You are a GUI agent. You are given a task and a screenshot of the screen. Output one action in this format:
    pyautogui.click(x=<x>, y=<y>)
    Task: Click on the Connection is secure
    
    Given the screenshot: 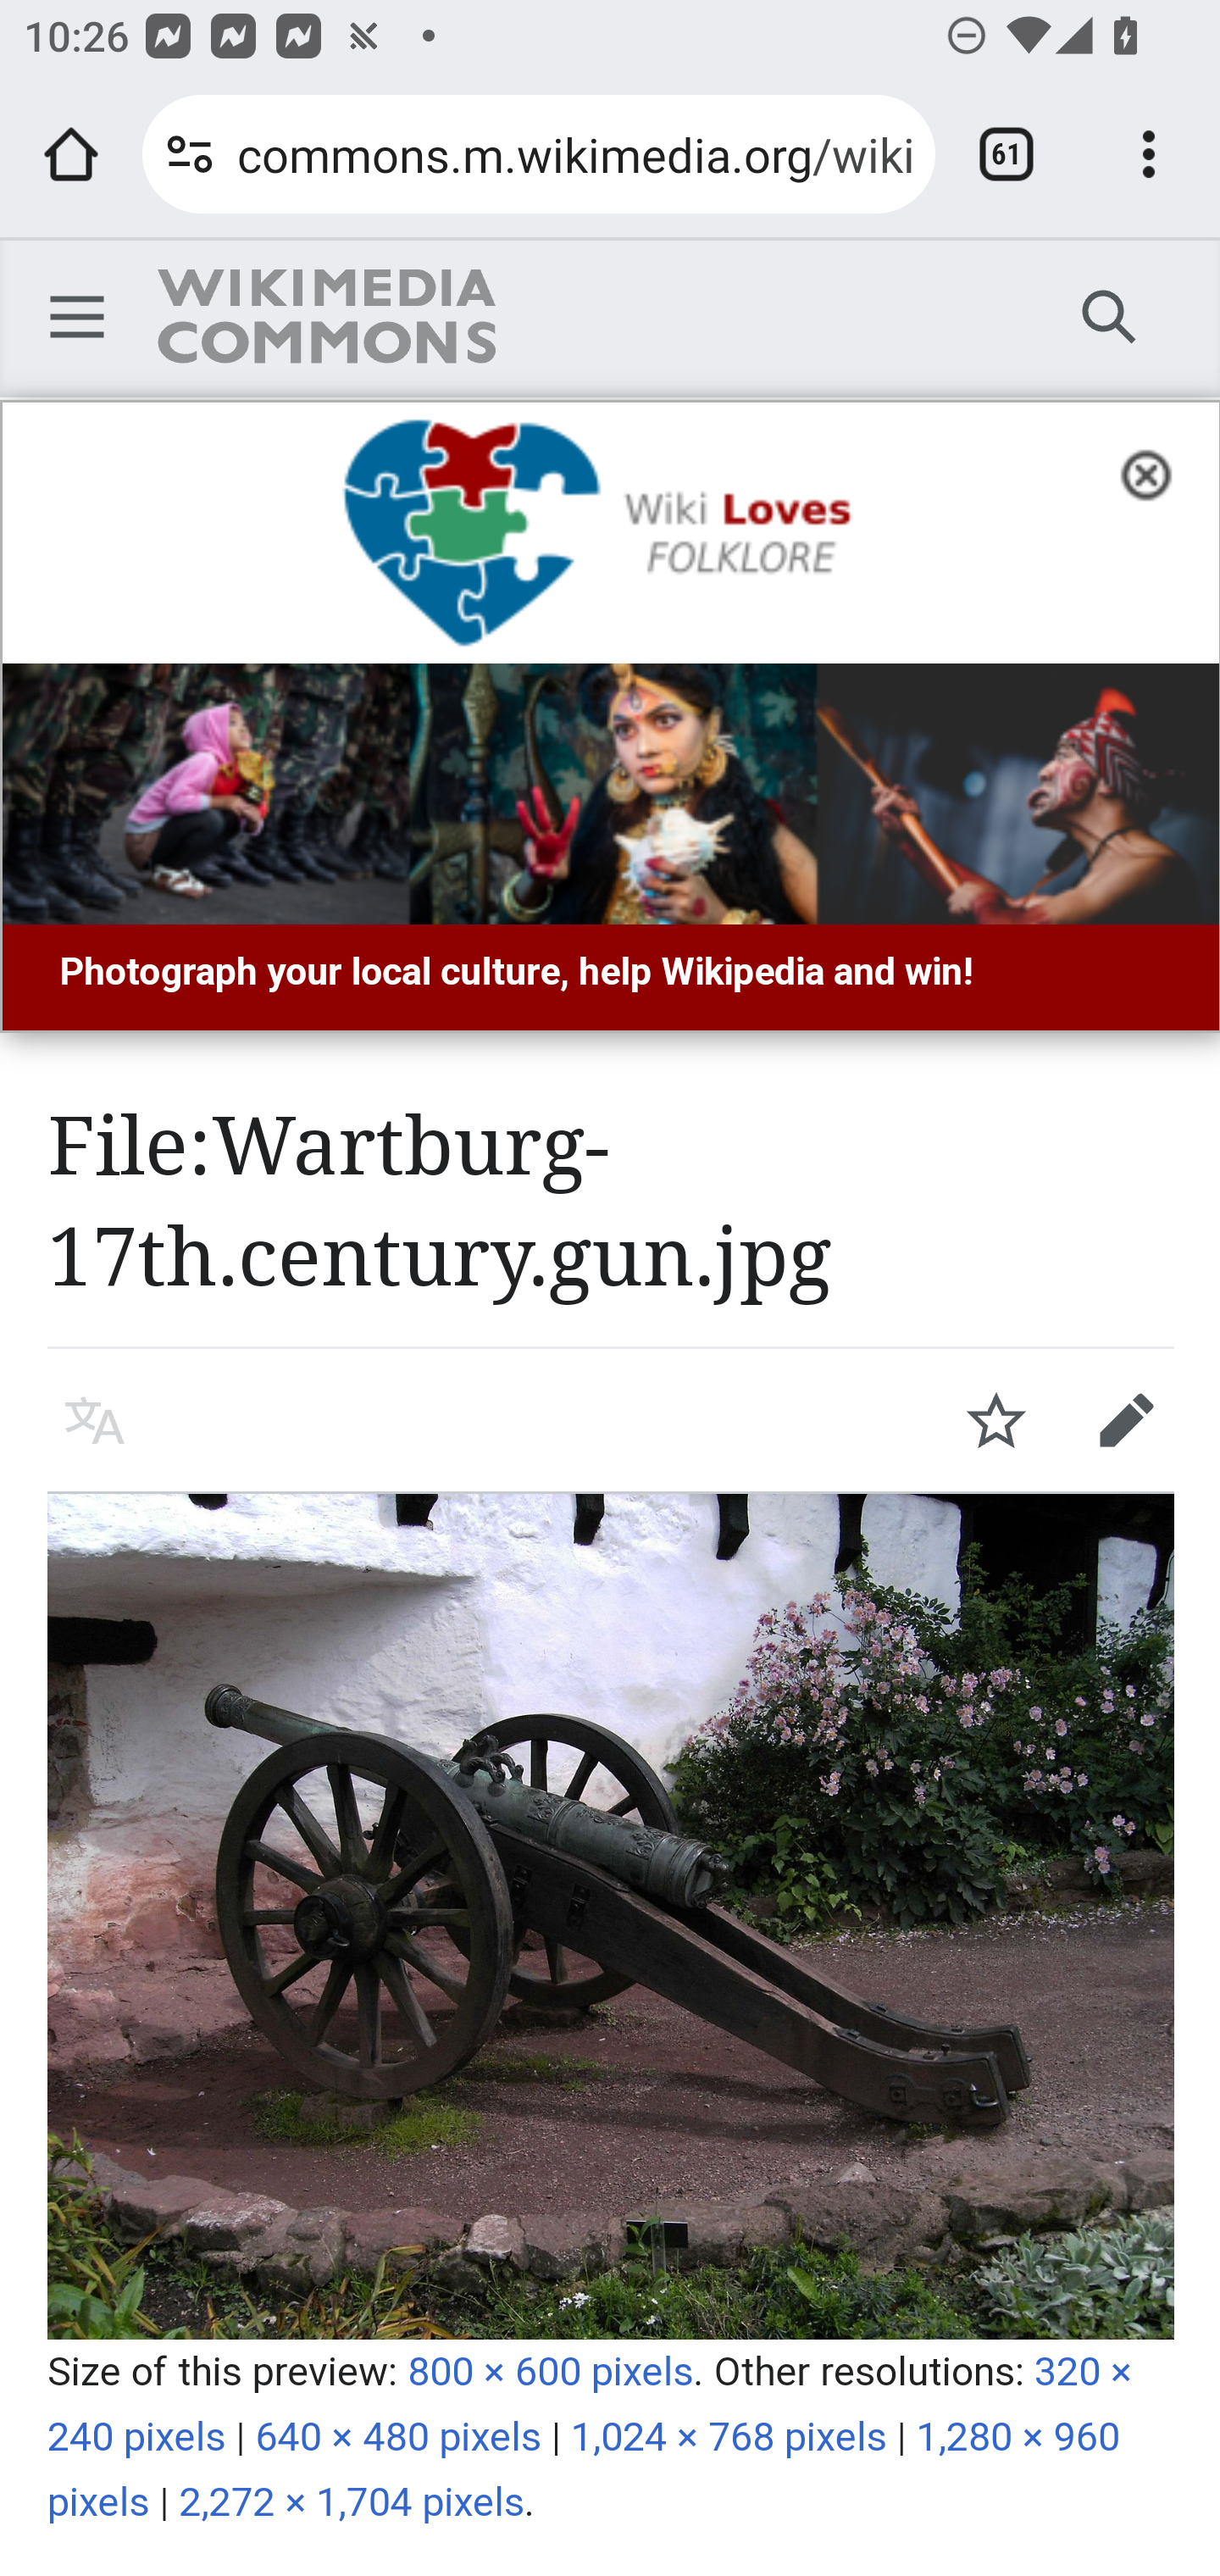 What is the action you would take?
    pyautogui.click(x=190, y=154)
    